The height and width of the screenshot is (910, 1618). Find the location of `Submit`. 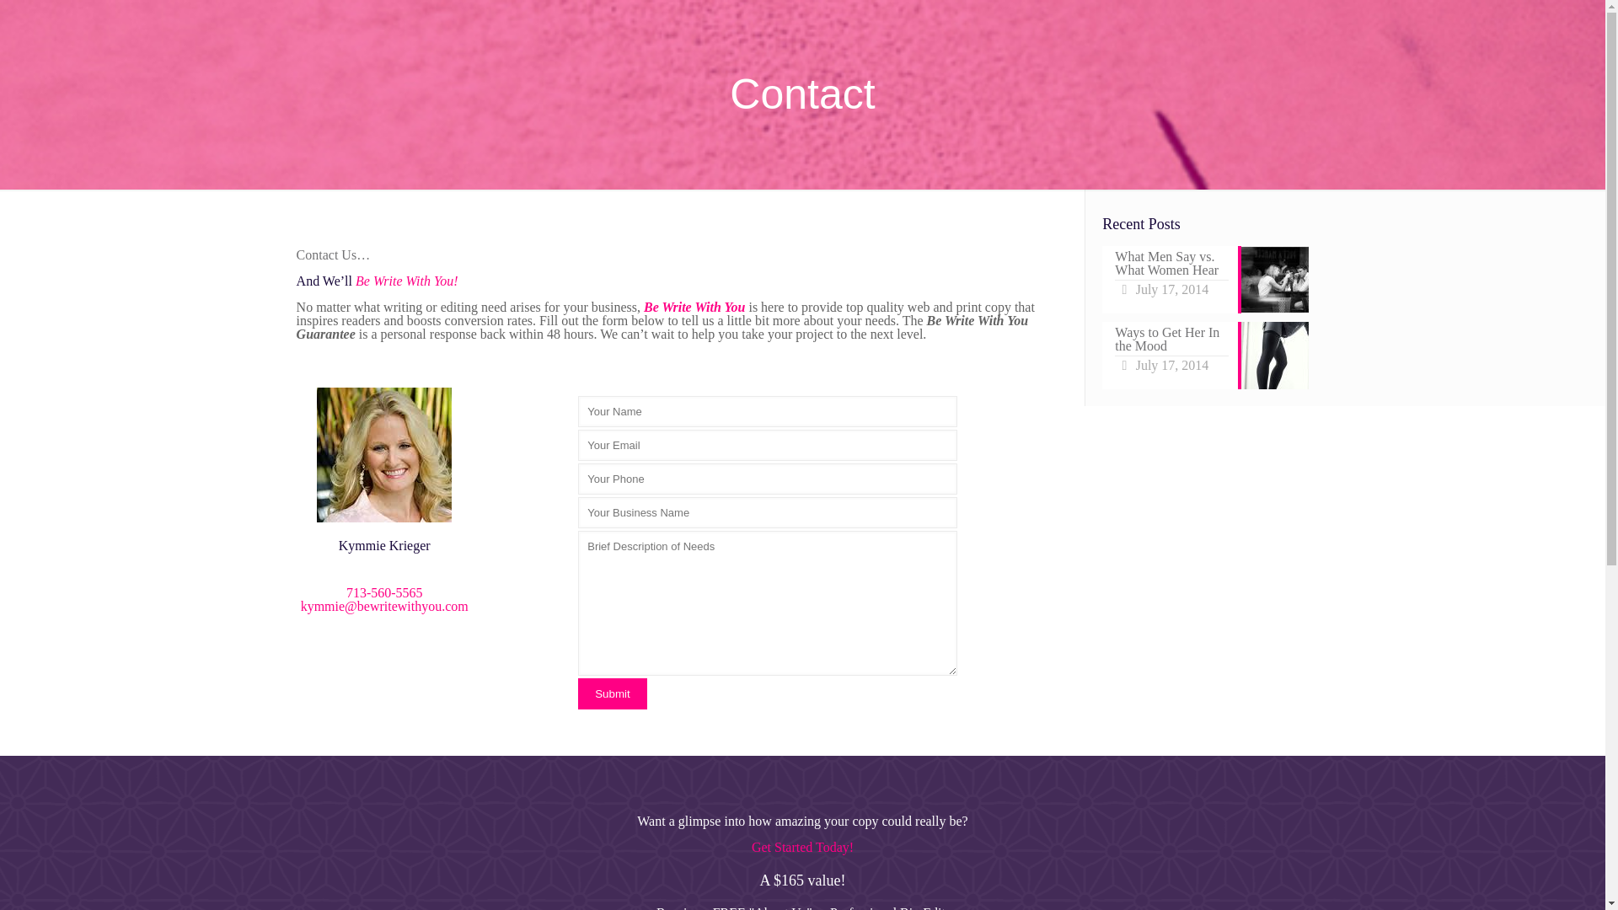

Submit is located at coordinates (612, 693).